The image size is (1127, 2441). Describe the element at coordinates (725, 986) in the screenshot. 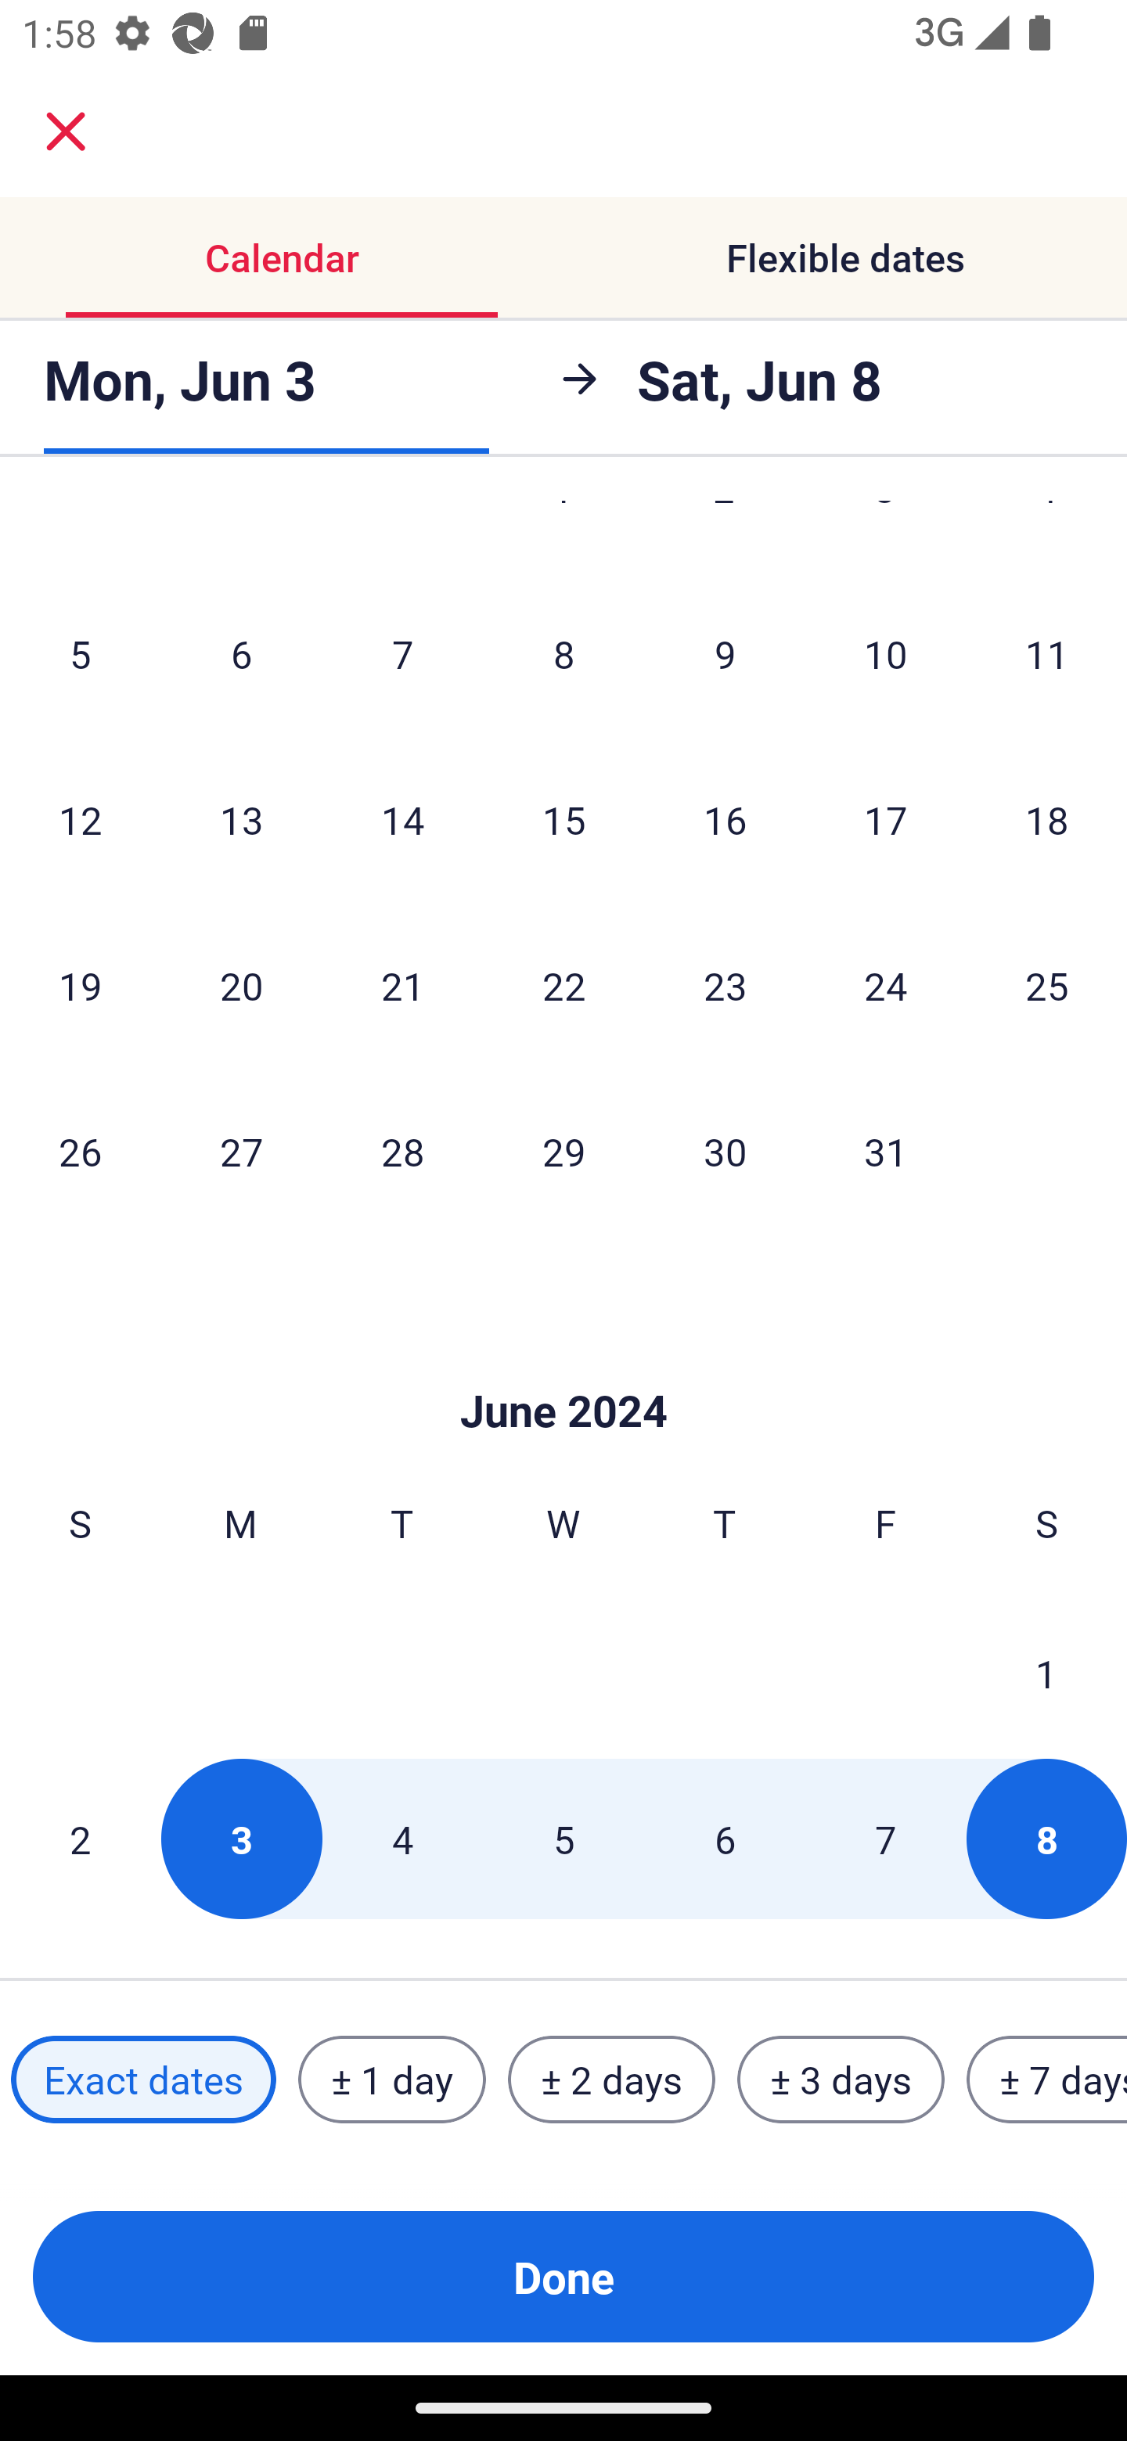

I see `23 Thursday, May 23, 2024` at that location.